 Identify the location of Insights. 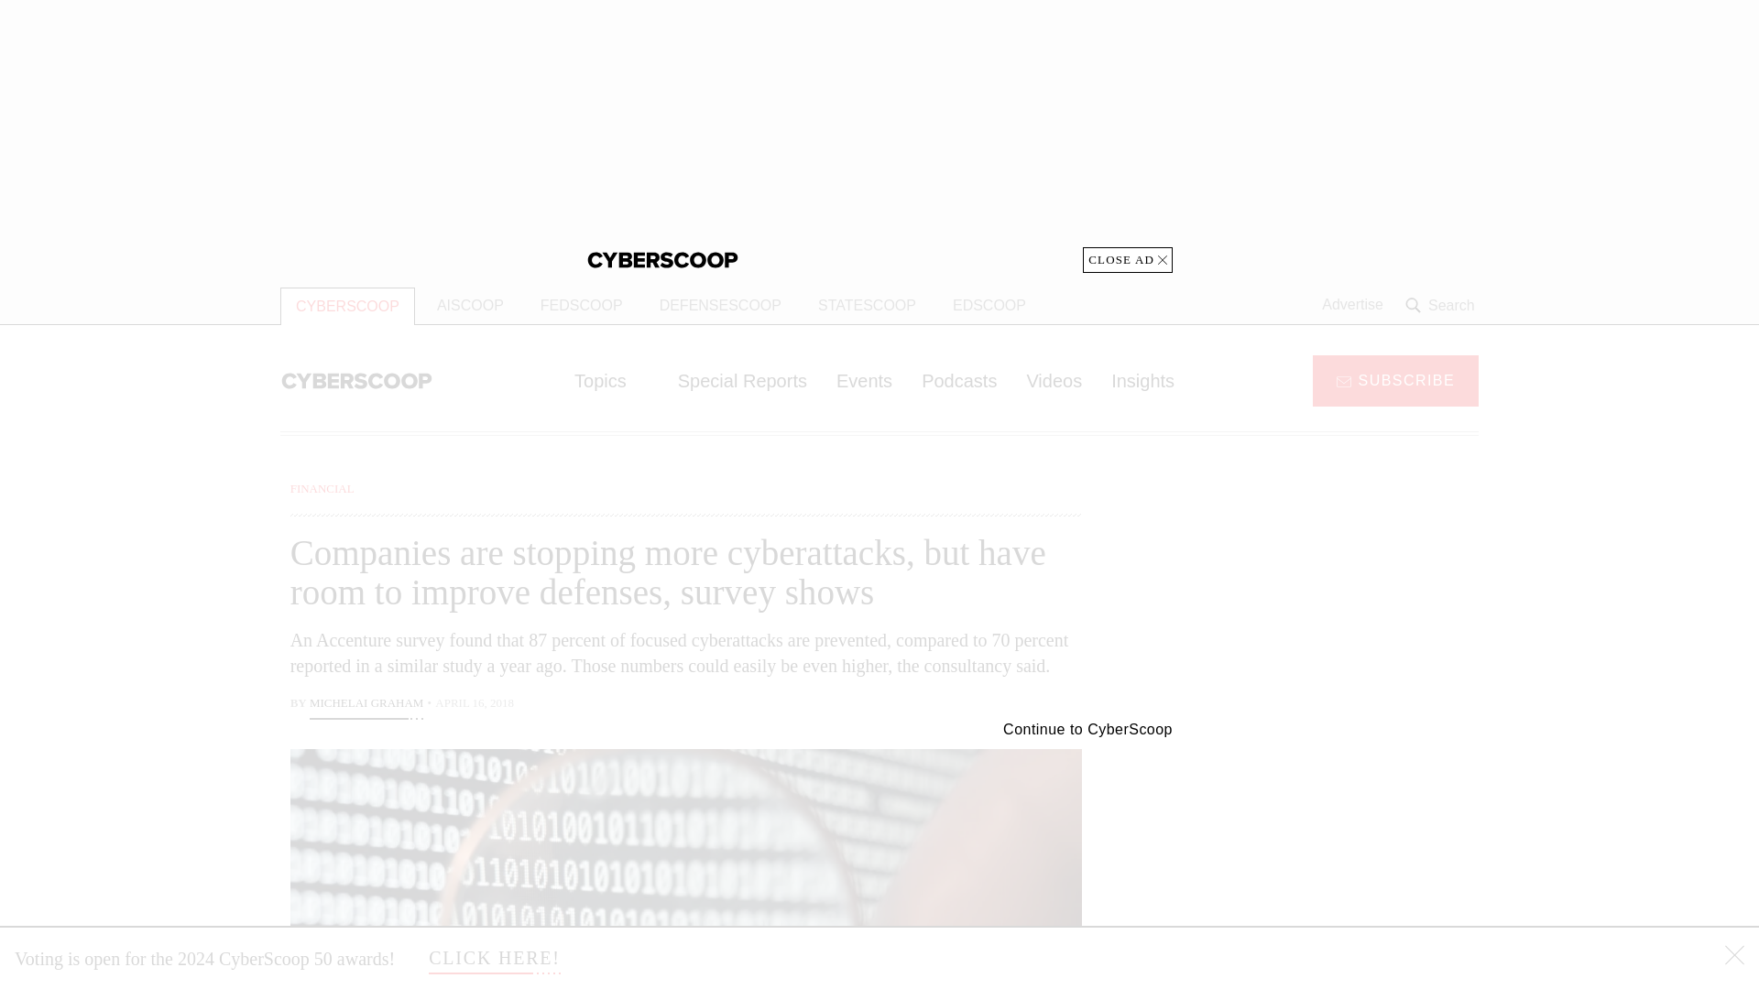
(1142, 380).